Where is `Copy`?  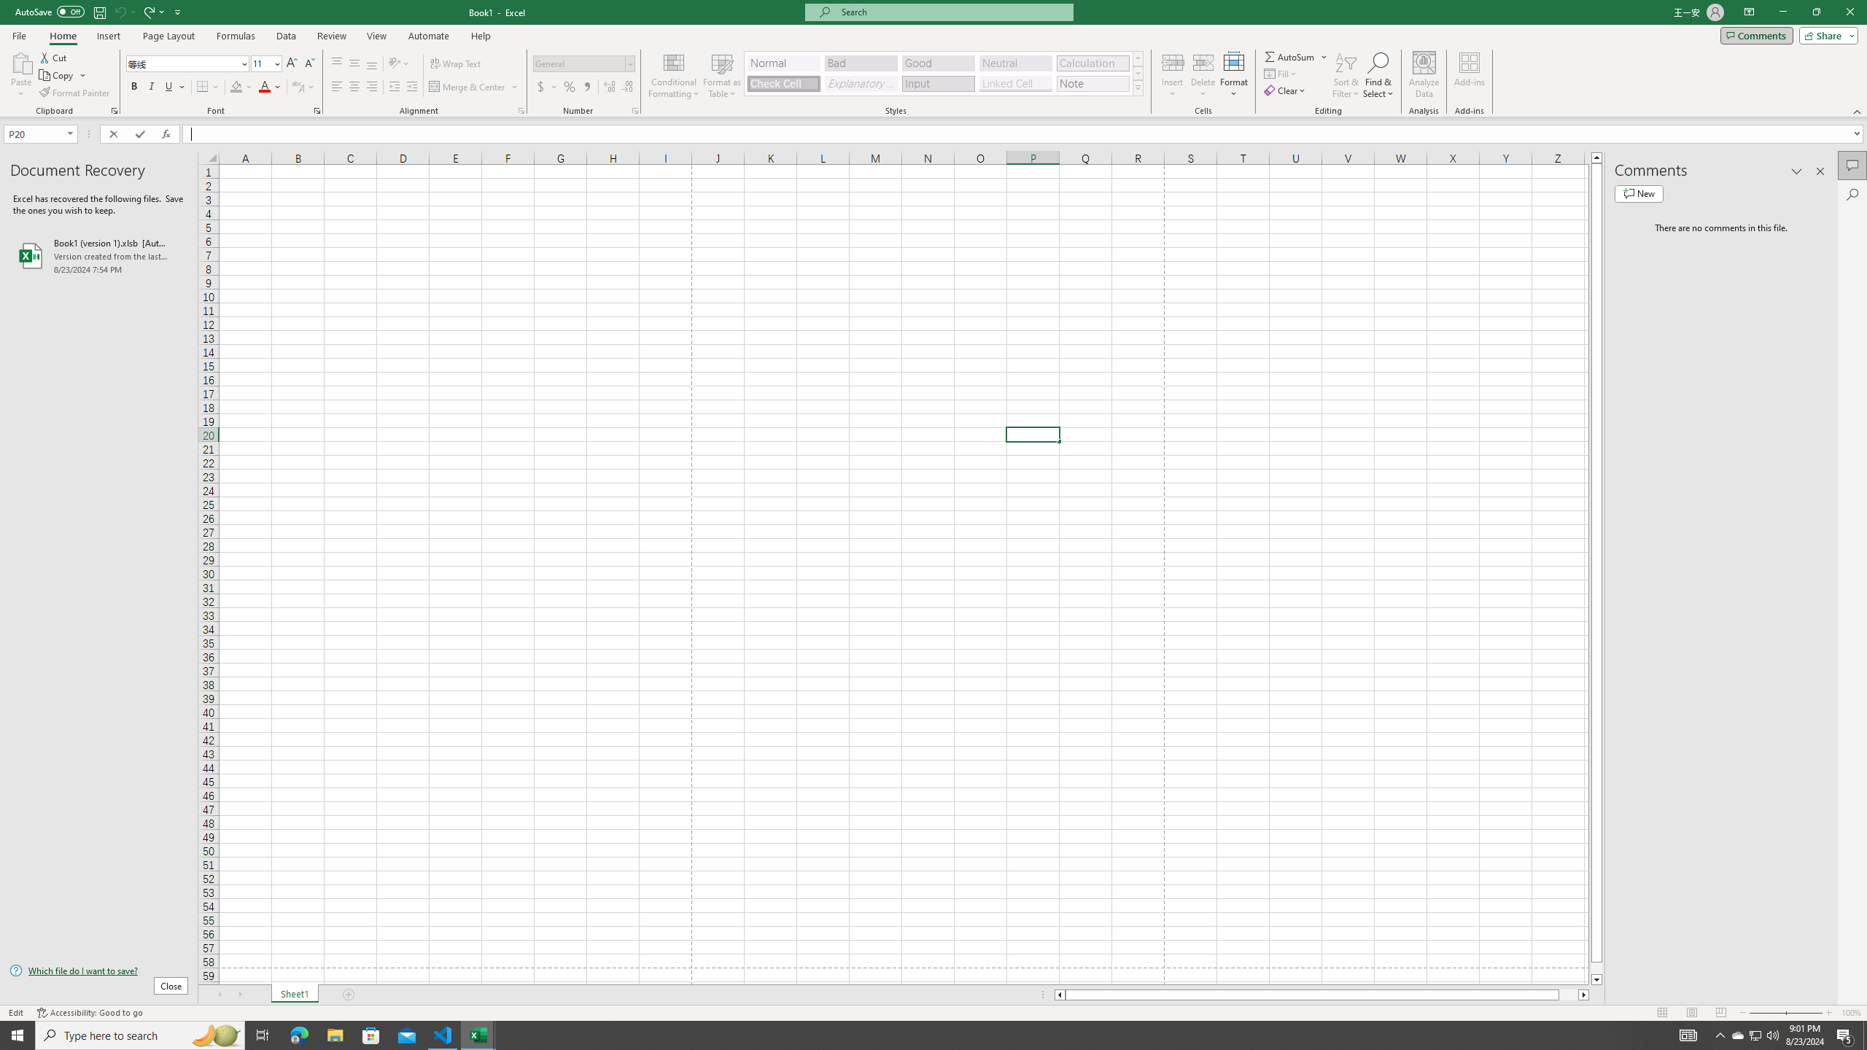 Copy is located at coordinates (58, 76).